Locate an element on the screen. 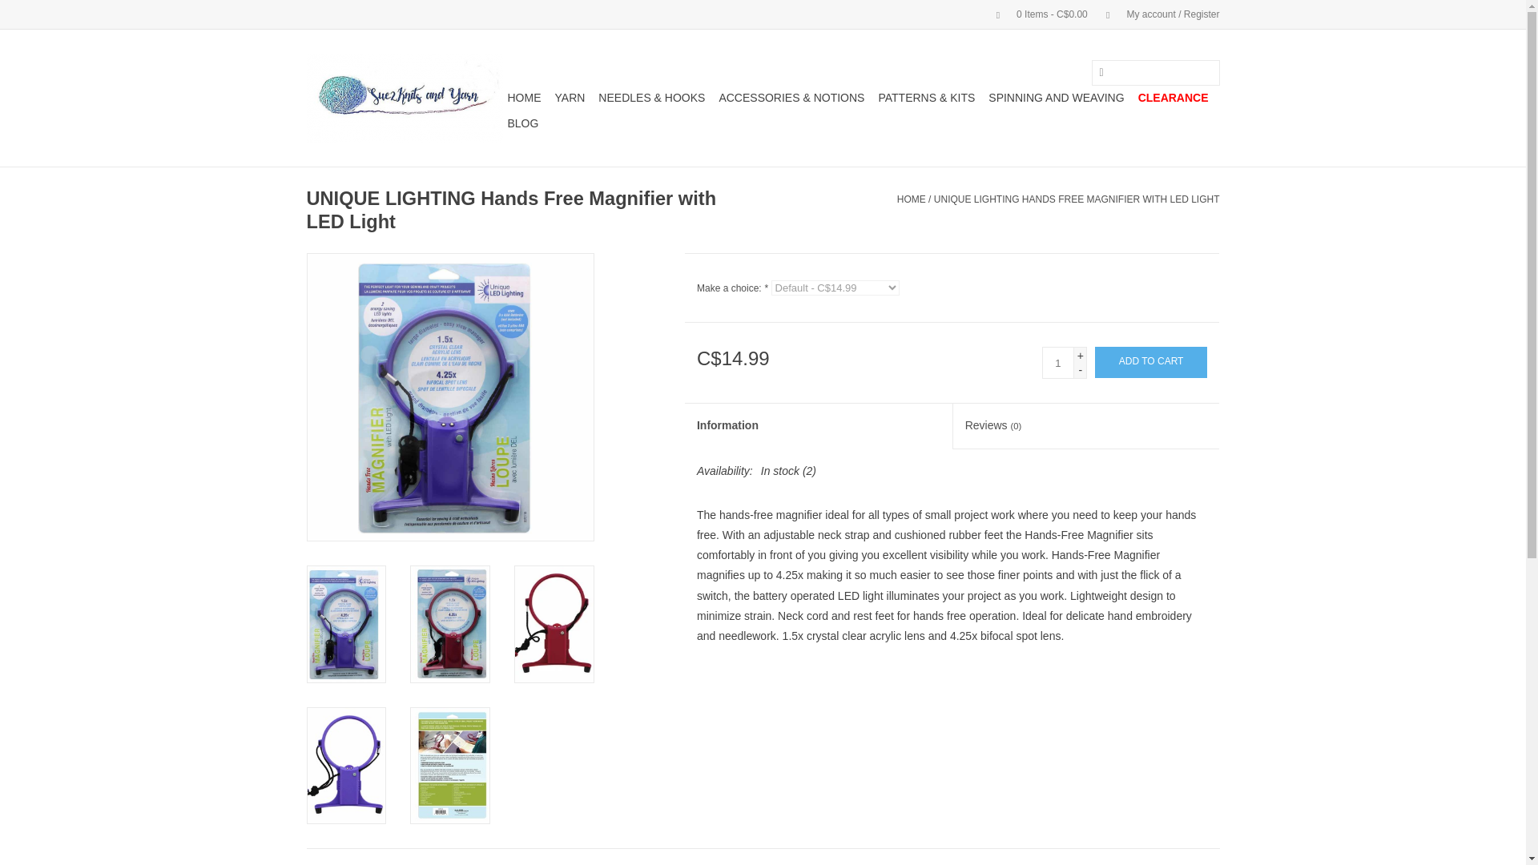 The height and width of the screenshot is (865, 1538). Yarn is located at coordinates (569, 98).